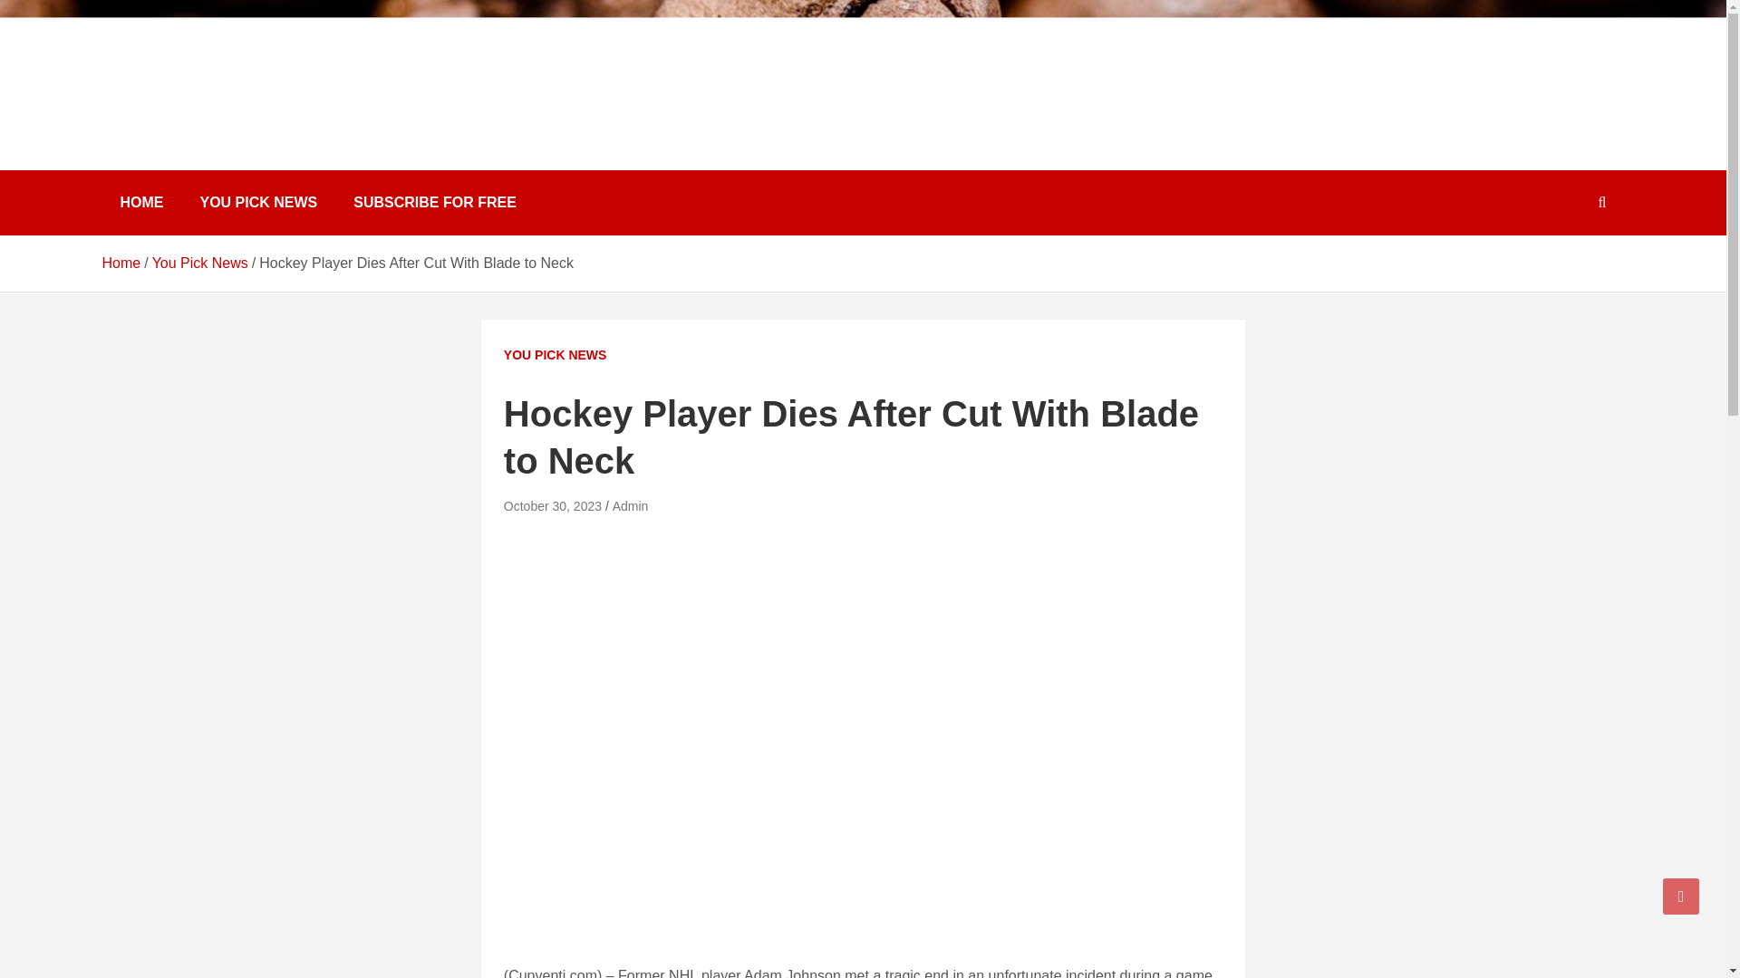 The width and height of the screenshot is (1740, 978). I want to click on cupventi.com, so click(217, 112).